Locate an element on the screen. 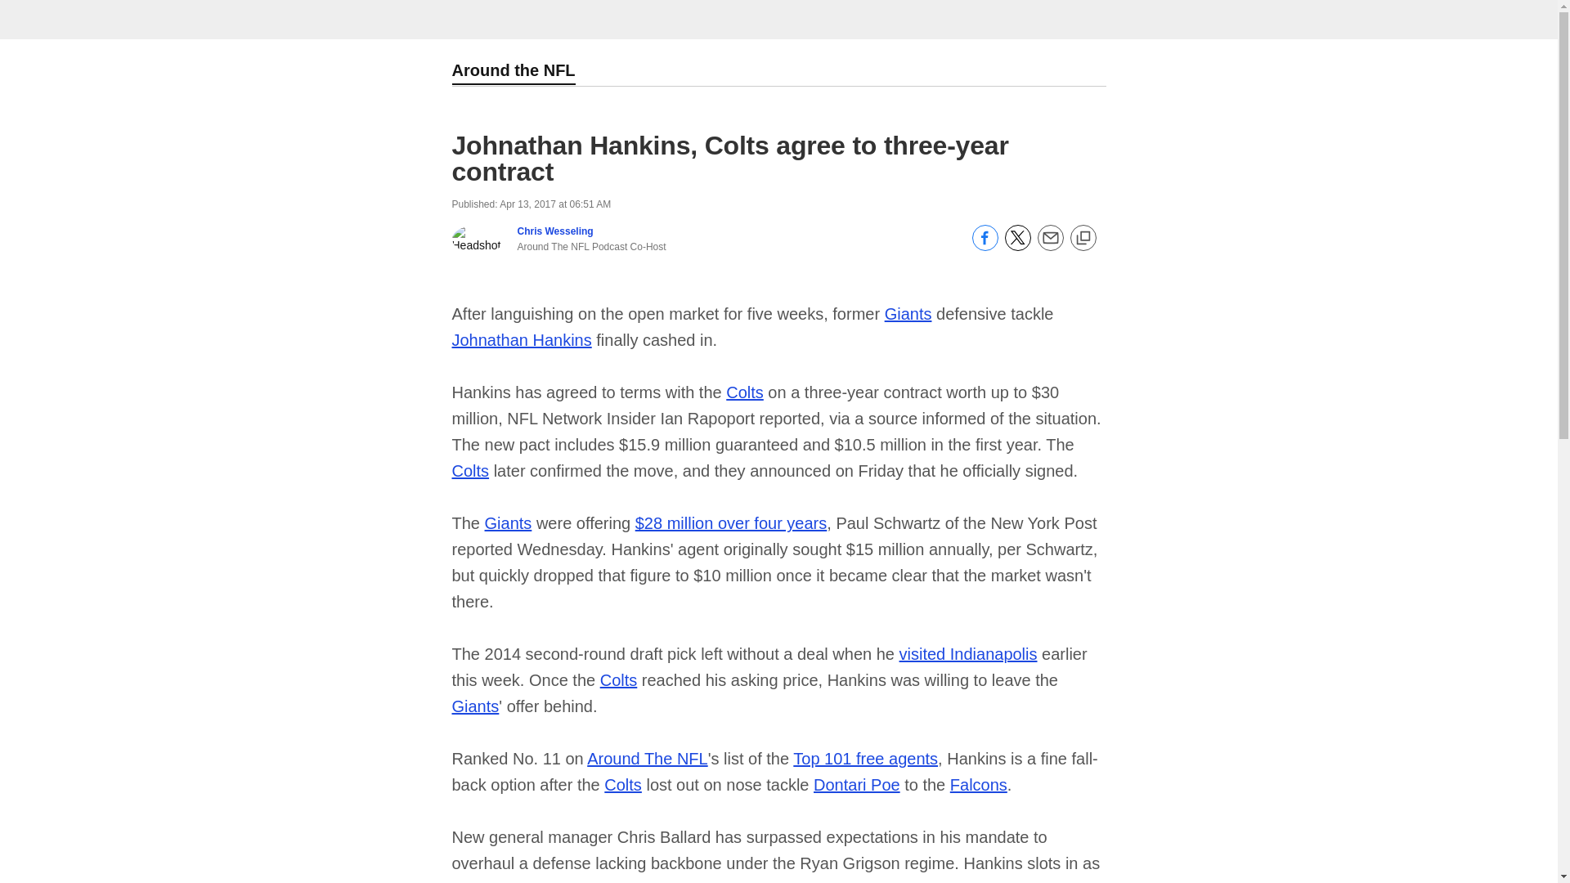 The width and height of the screenshot is (1570, 883). Johnathan Hankins is located at coordinates (522, 340).